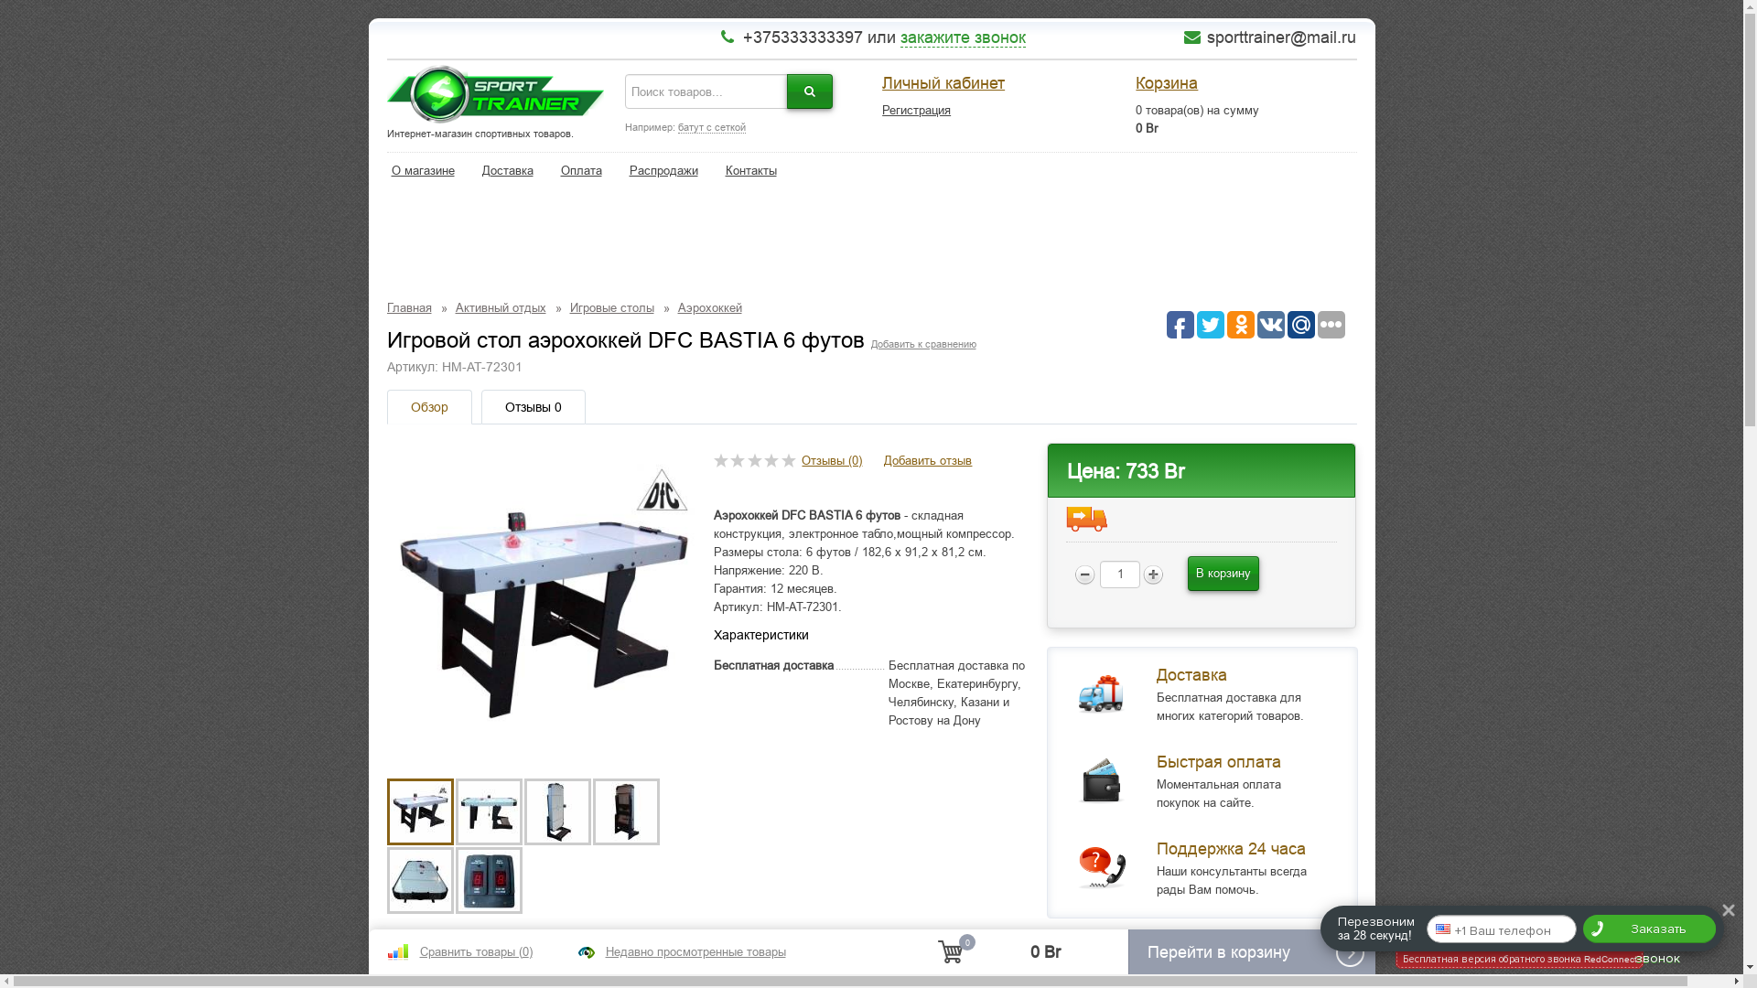 The image size is (1757, 988). Describe the element at coordinates (1281, 38) in the screenshot. I see `sporttrainer@mail.ru` at that location.